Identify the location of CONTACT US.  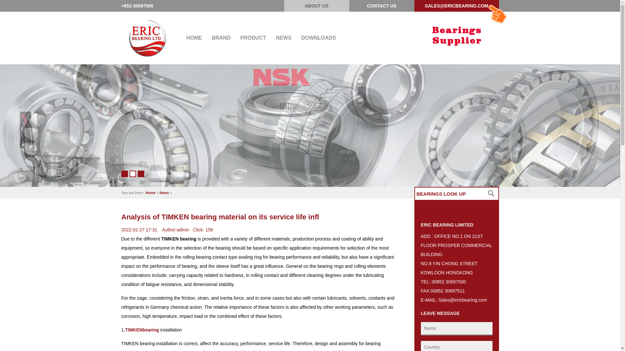
(382, 6).